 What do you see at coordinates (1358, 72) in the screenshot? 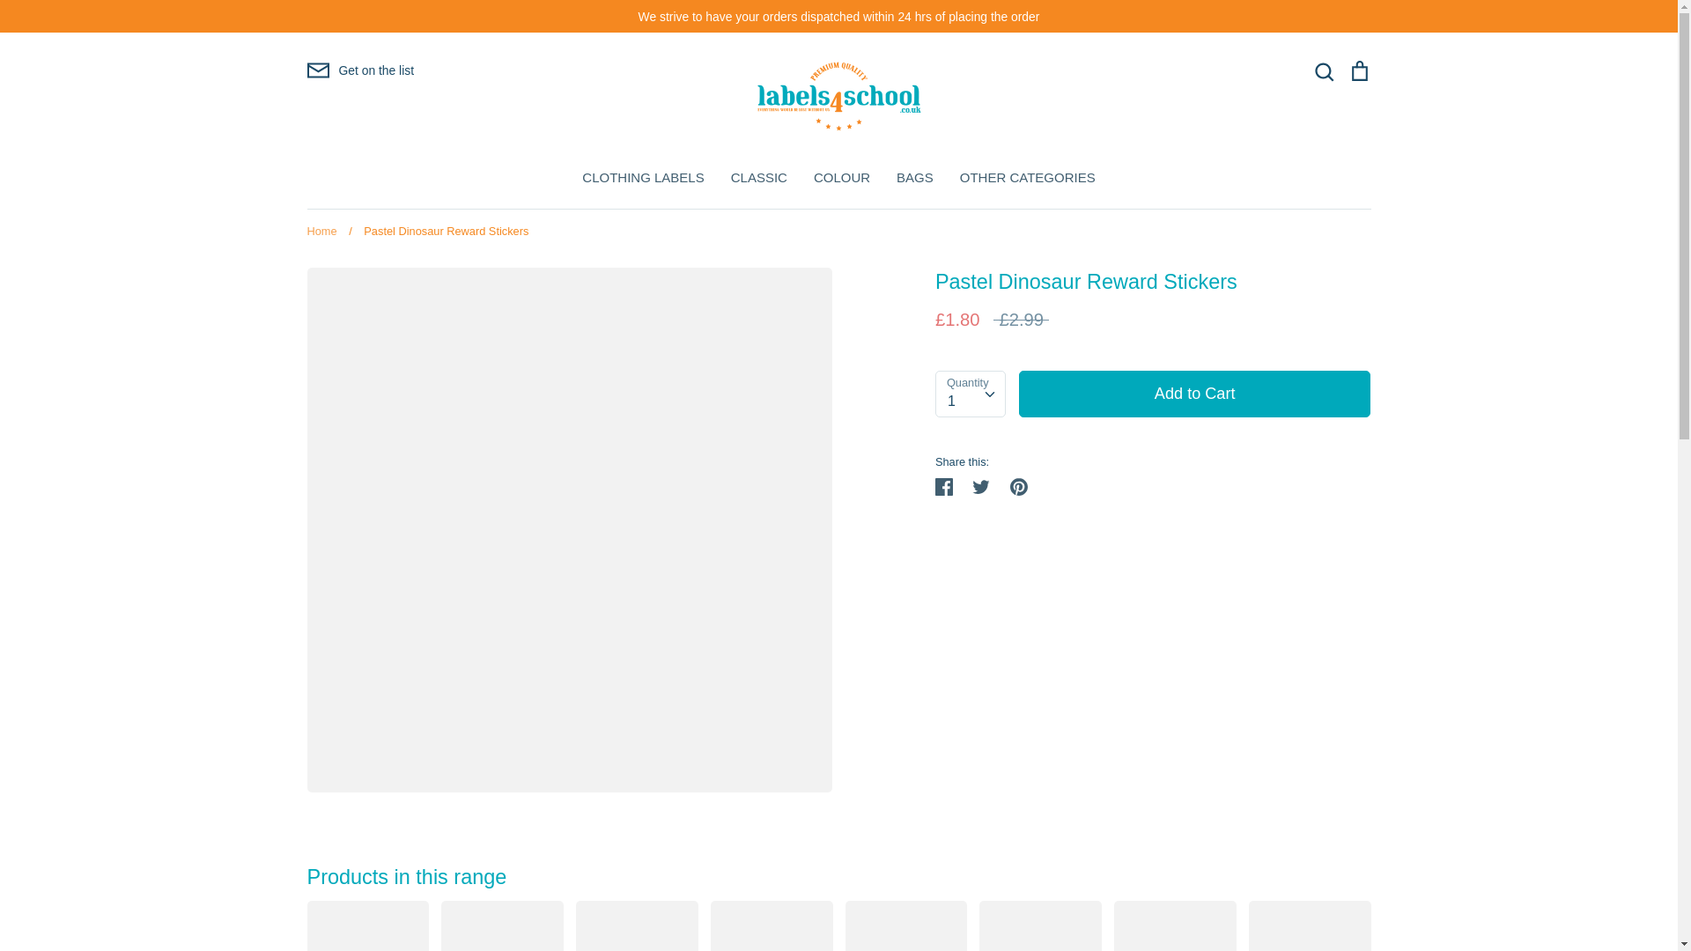
I see `Cart` at bounding box center [1358, 72].